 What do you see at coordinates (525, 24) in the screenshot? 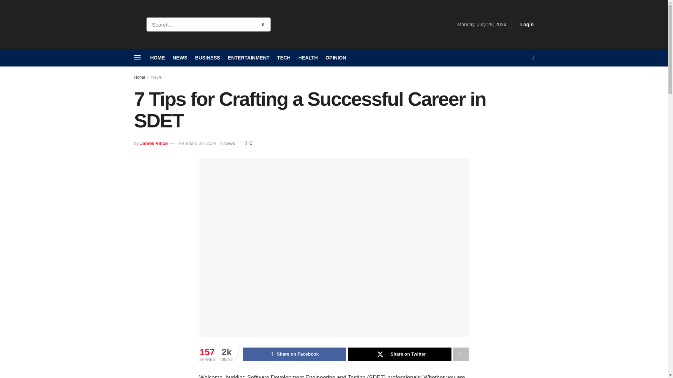
I see `Login` at bounding box center [525, 24].